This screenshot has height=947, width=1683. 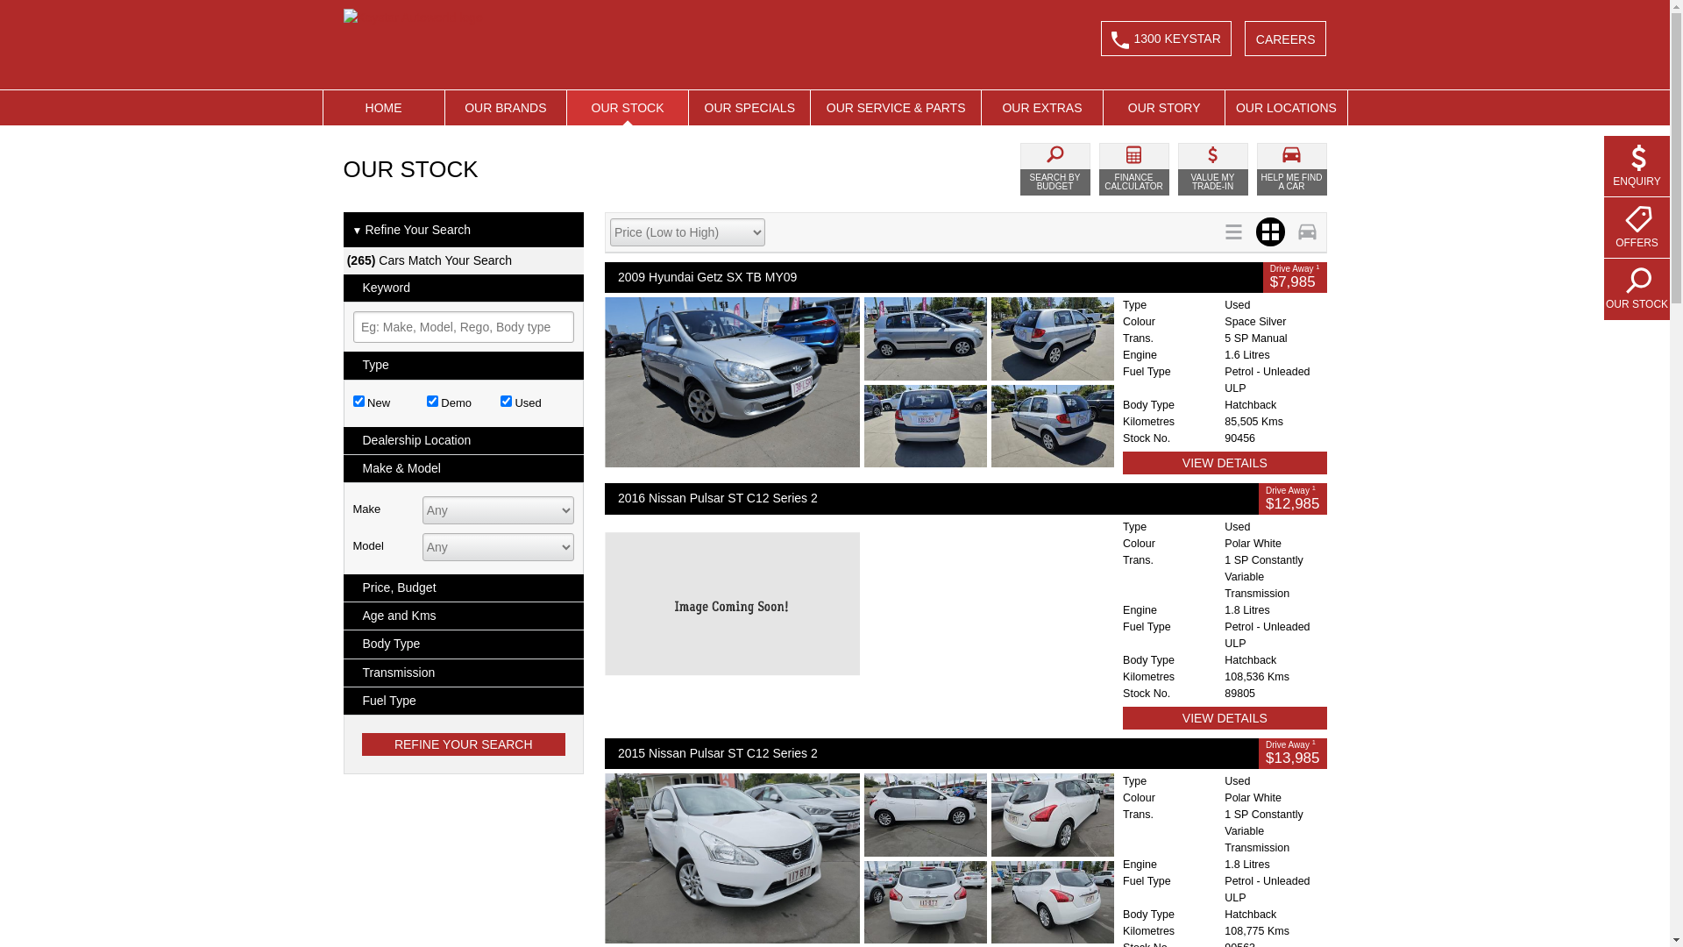 What do you see at coordinates (465, 673) in the screenshot?
I see `Transmission` at bounding box center [465, 673].